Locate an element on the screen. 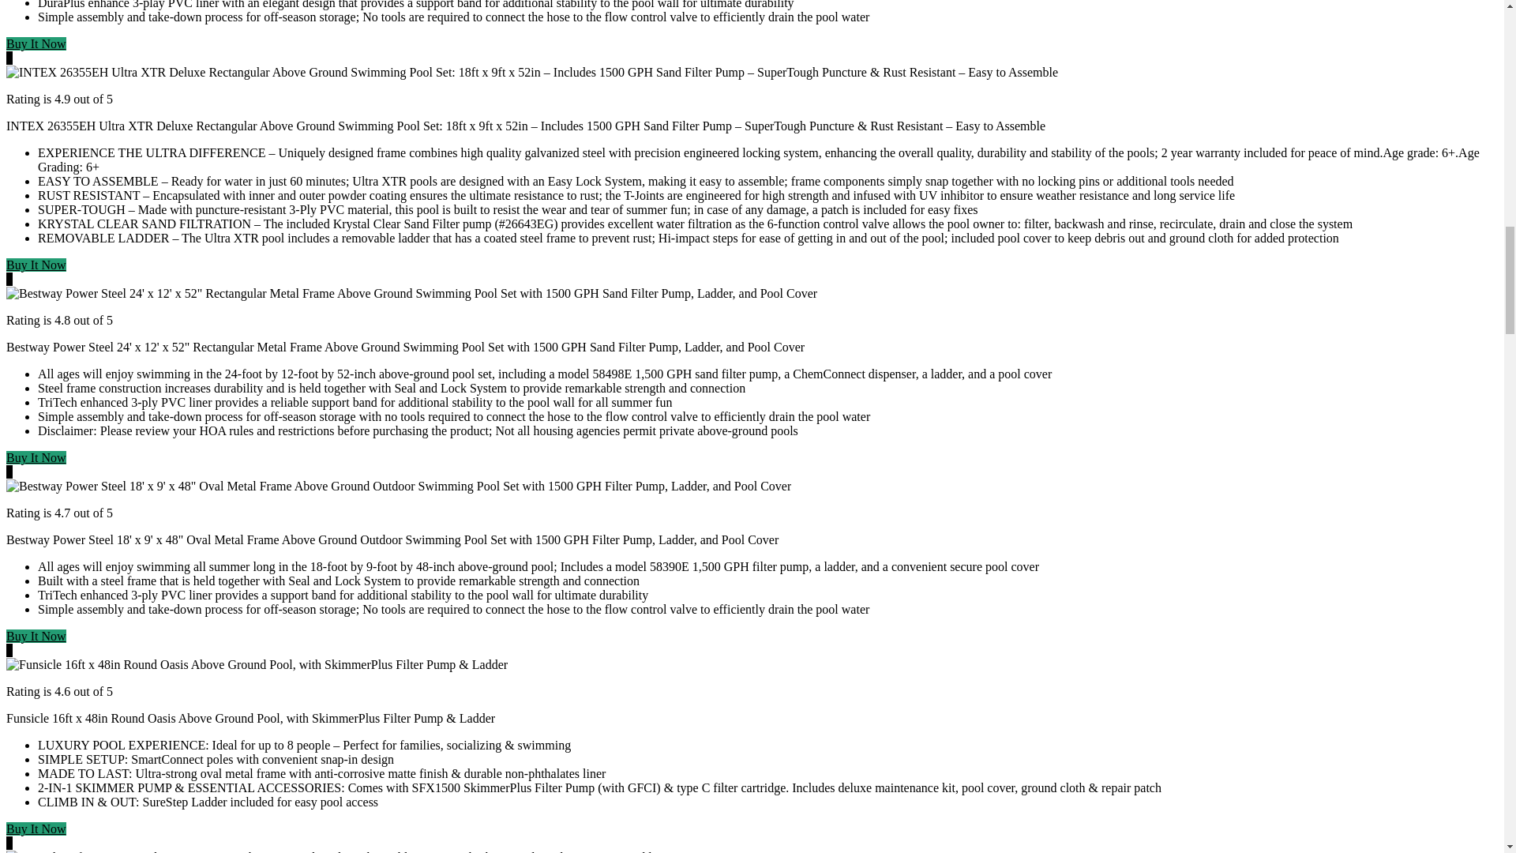 The image size is (1516, 853). Buy It Now is located at coordinates (36, 265).